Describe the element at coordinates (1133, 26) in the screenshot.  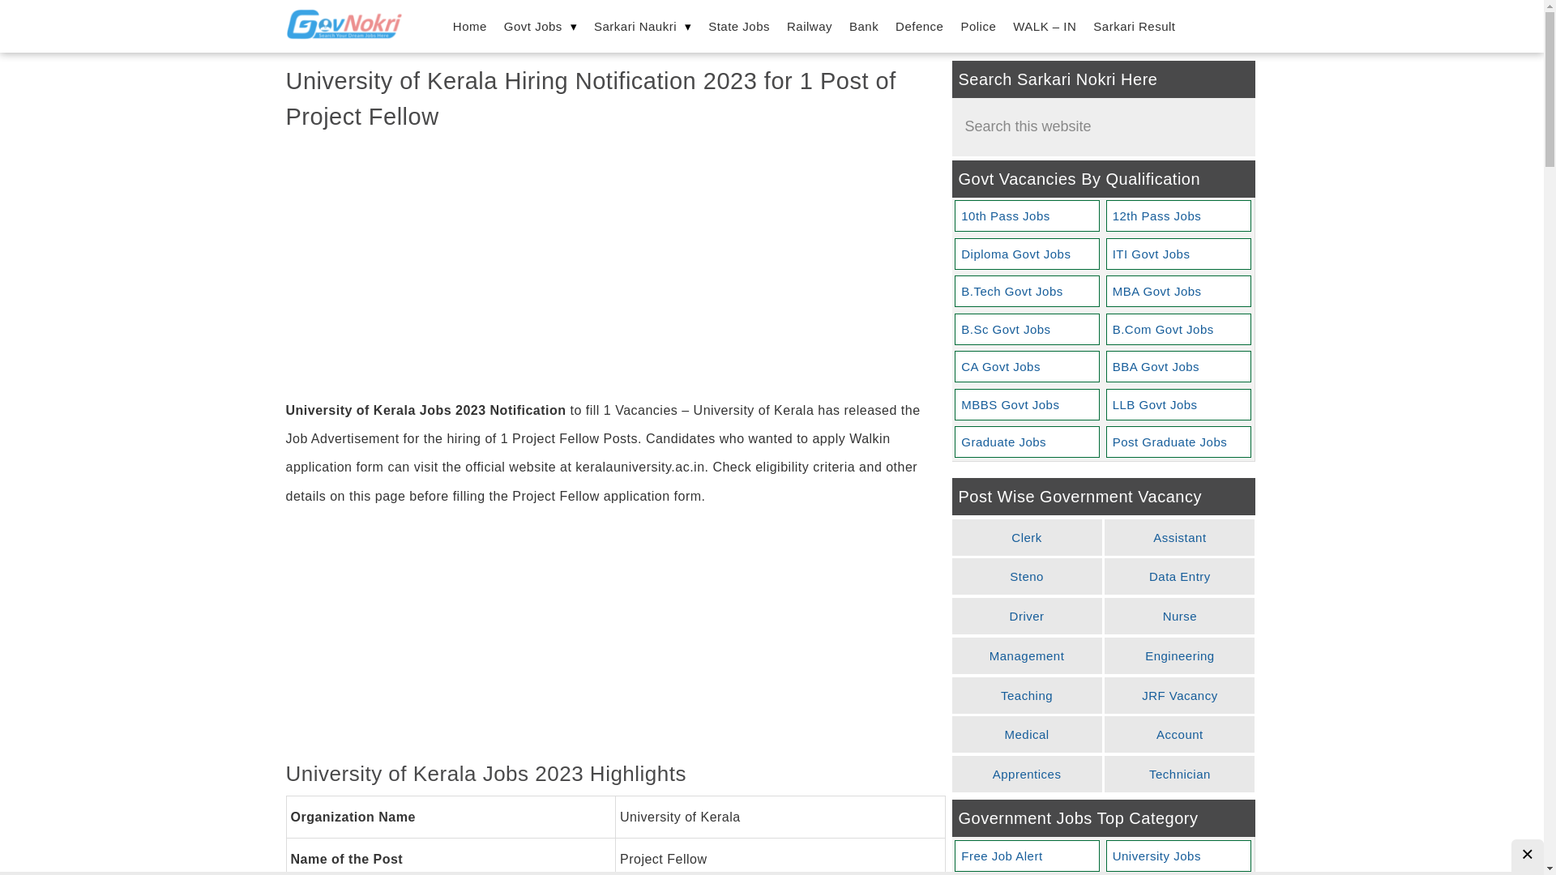
I see `Sarkari Result` at that location.